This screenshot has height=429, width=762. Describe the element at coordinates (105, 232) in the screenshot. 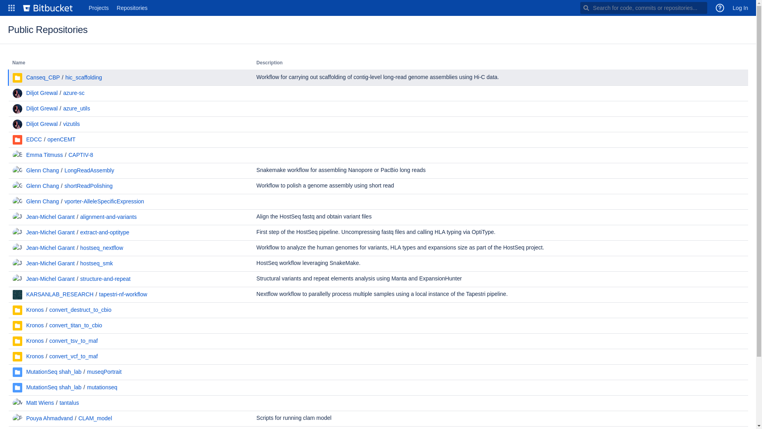

I see `extract-and-optitype` at that location.